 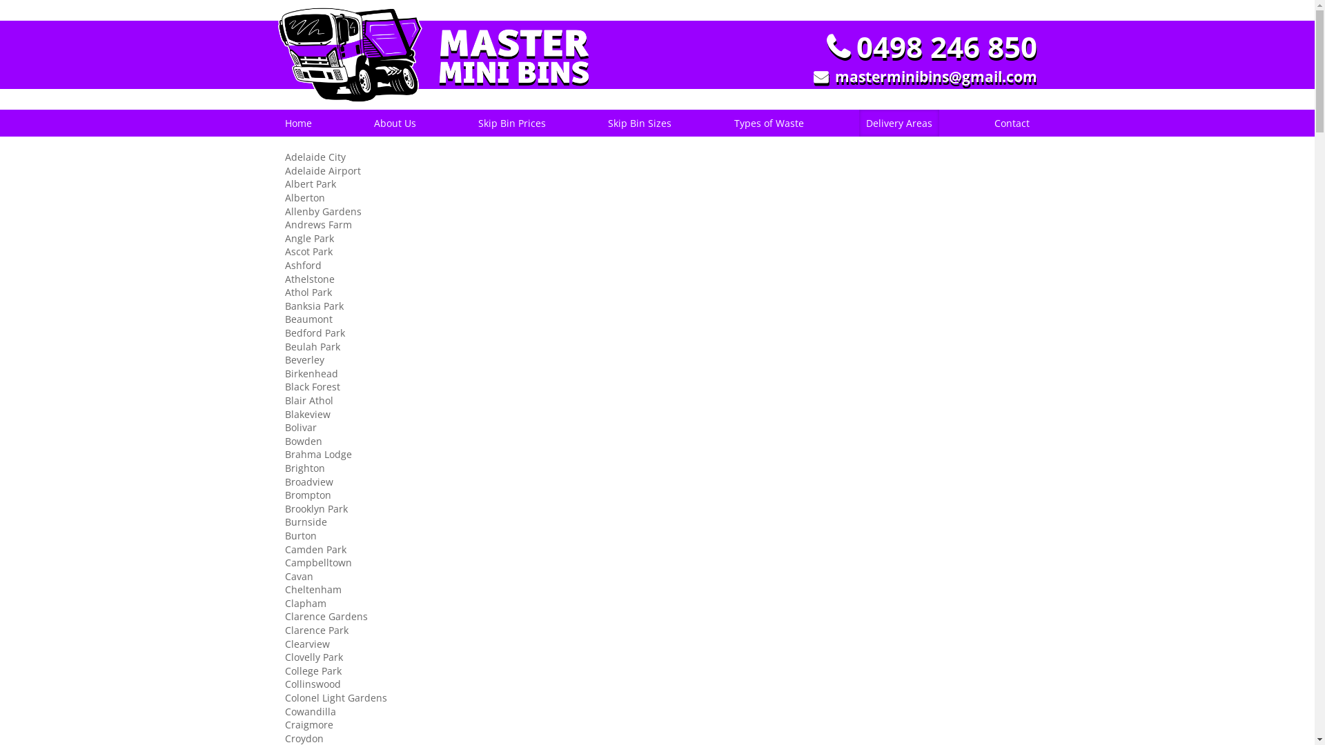 What do you see at coordinates (925, 77) in the screenshot?
I see `masterminibins@gmail.com` at bounding box center [925, 77].